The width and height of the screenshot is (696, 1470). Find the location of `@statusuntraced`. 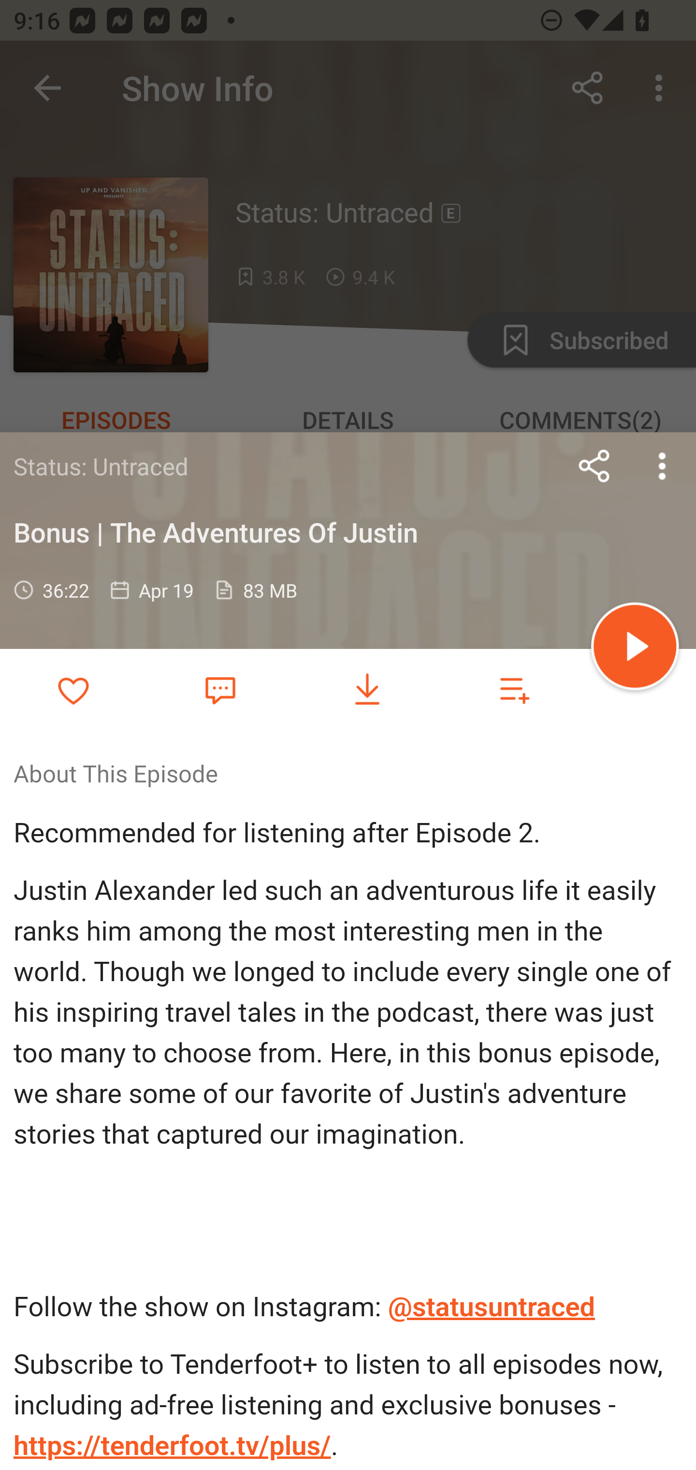

@statusuntraced is located at coordinates (492, 1308).